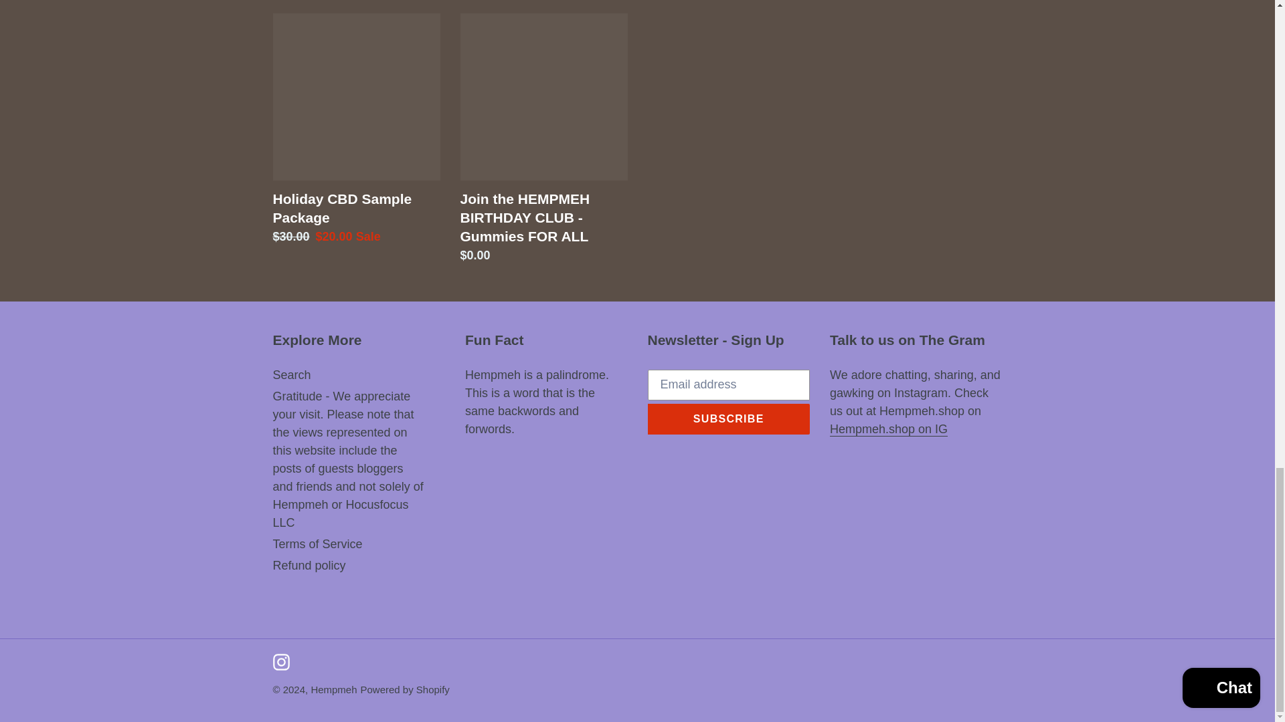 This screenshot has width=1285, height=722. I want to click on Search, so click(292, 374).